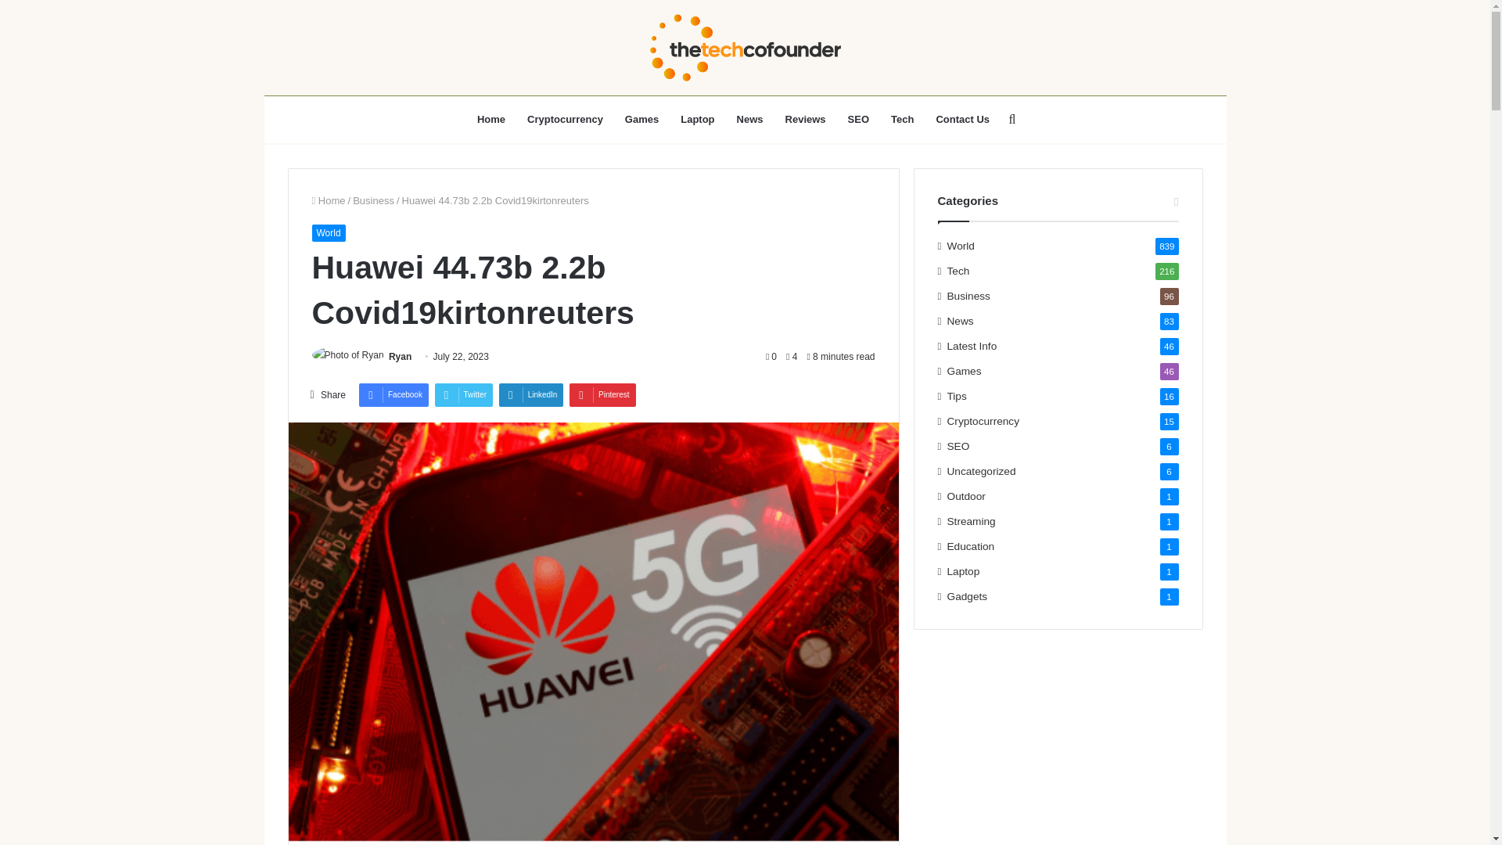 The height and width of the screenshot is (845, 1502). I want to click on Pinterest, so click(602, 394).